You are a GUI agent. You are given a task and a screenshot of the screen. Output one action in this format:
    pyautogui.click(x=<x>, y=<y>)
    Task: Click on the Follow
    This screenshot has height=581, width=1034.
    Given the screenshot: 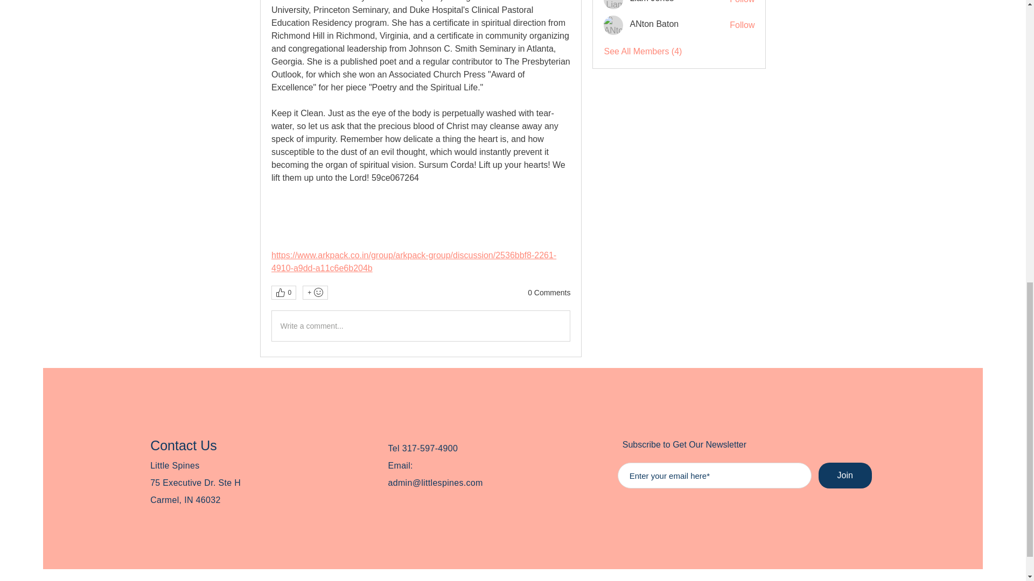 What is the action you would take?
    pyautogui.click(x=742, y=2)
    